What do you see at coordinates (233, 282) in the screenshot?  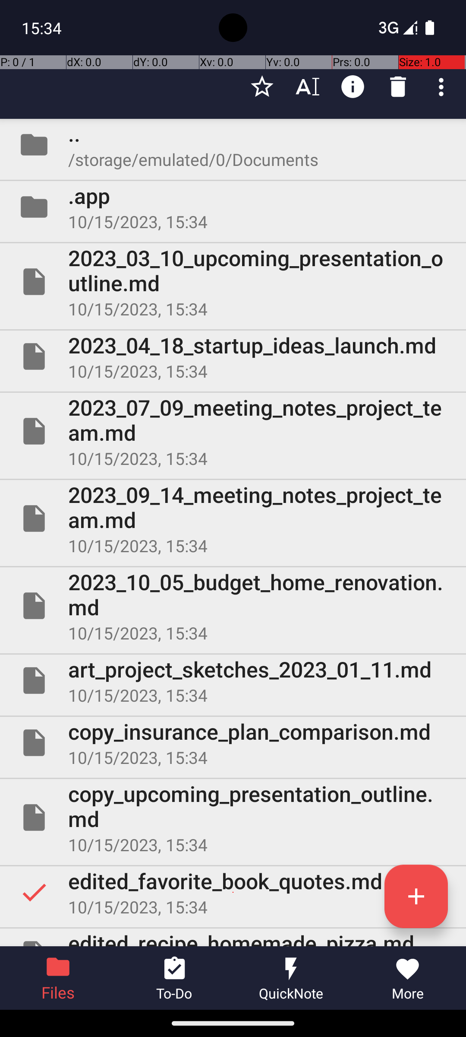 I see `File 2023_03_10_upcoming_presentation_outline.md ` at bounding box center [233, 282].